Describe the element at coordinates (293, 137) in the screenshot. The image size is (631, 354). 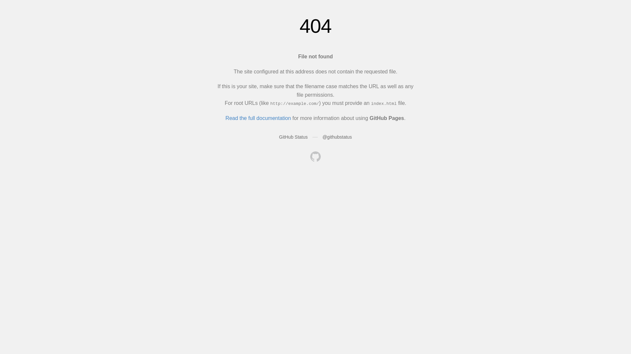
I see `GitHub Status` at that location.